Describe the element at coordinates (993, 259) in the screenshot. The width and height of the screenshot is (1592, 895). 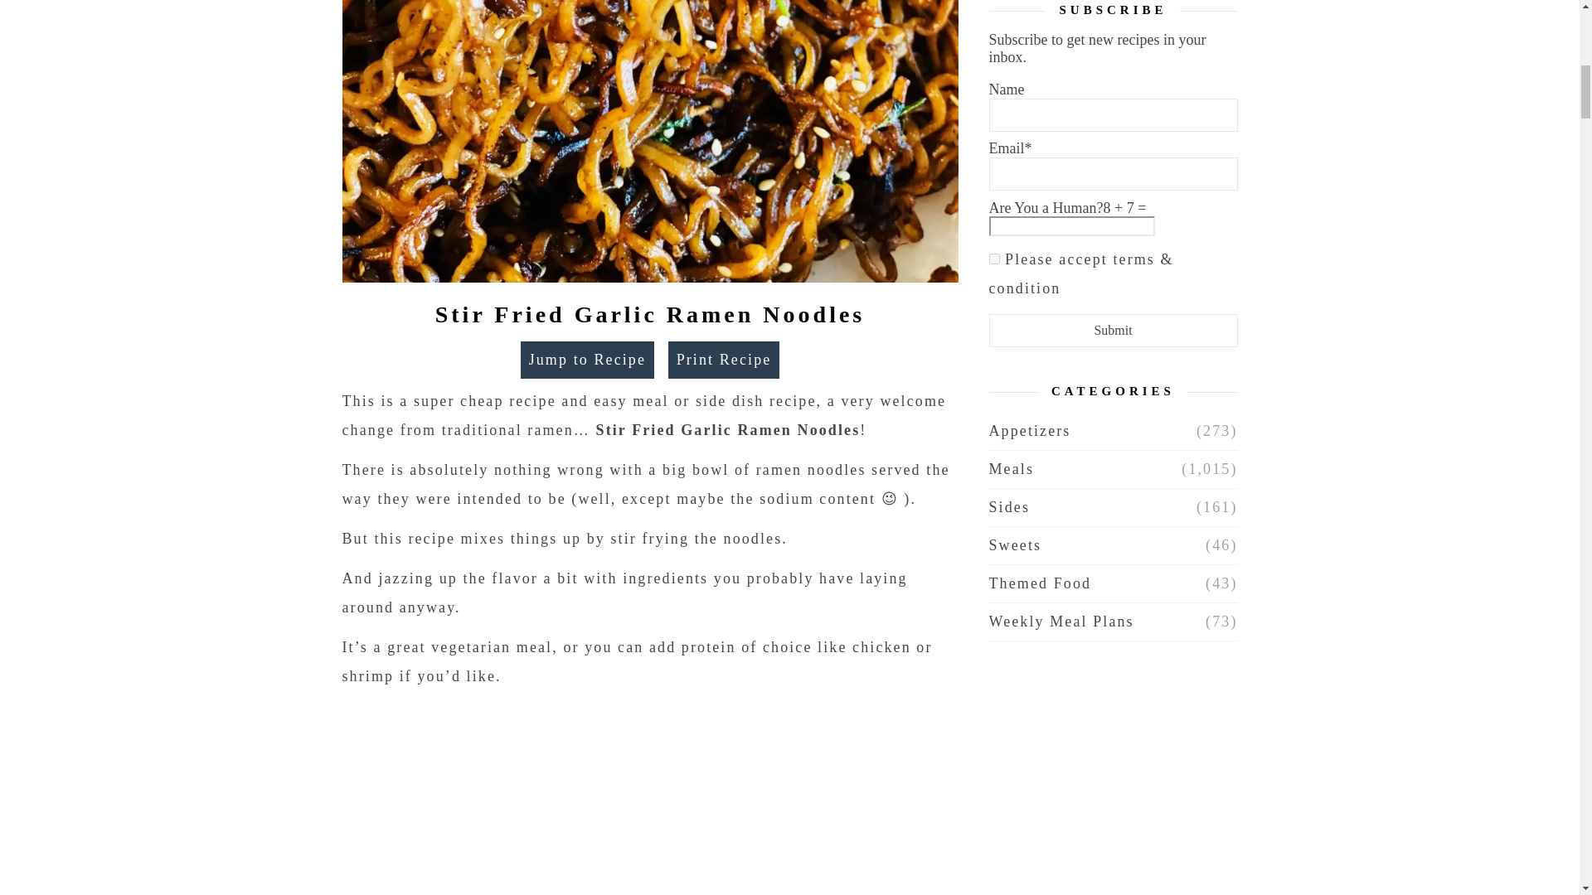
I see `true` at that location.